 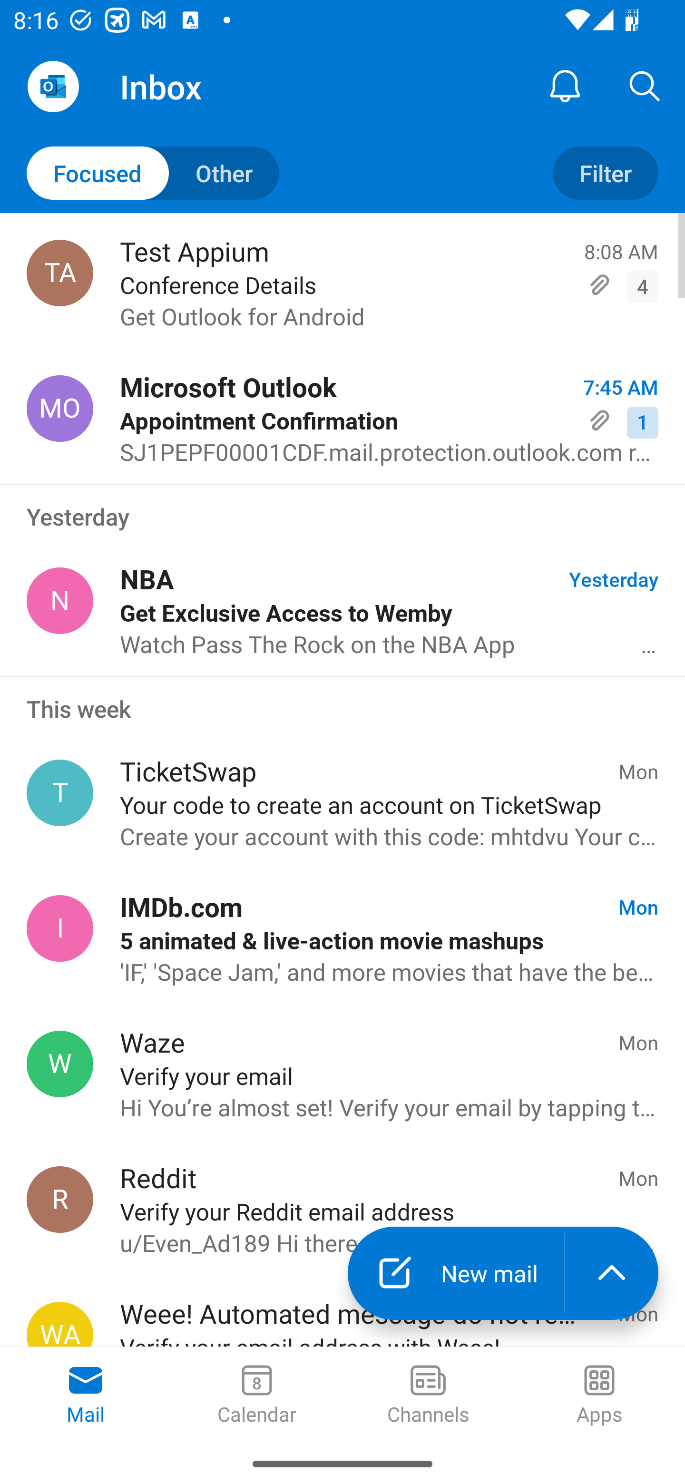 What do you see at coordinates (565, 86) in the screenshot?
I see `Notification Center` at bounding box center [565, 86].